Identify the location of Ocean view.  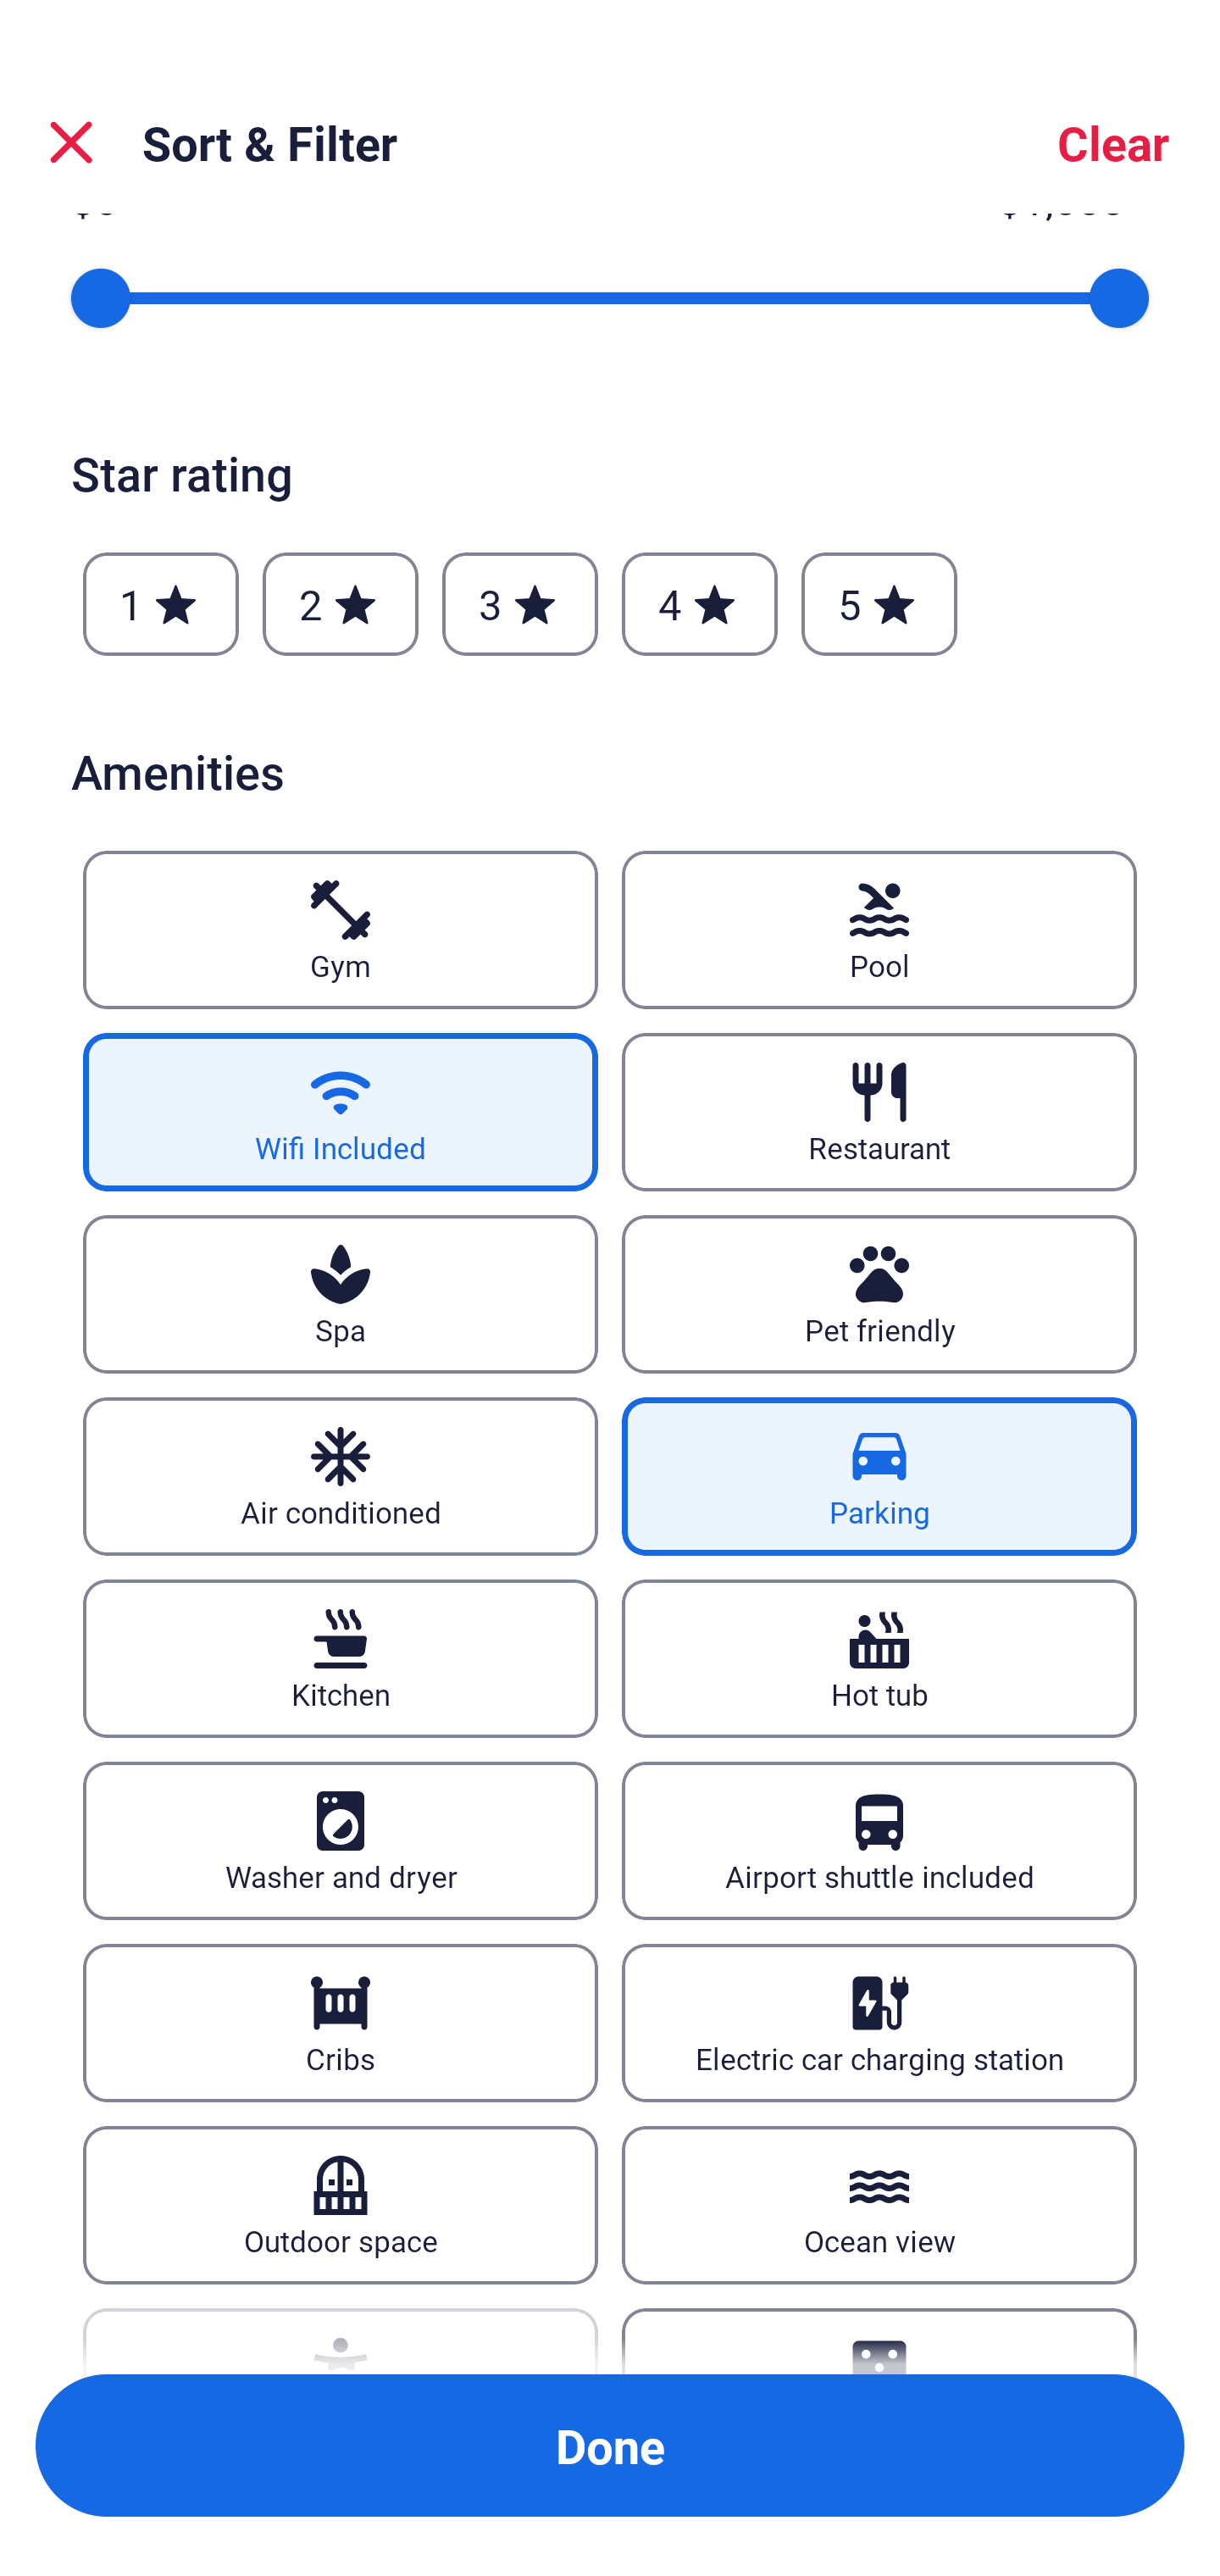
(879, 2205).